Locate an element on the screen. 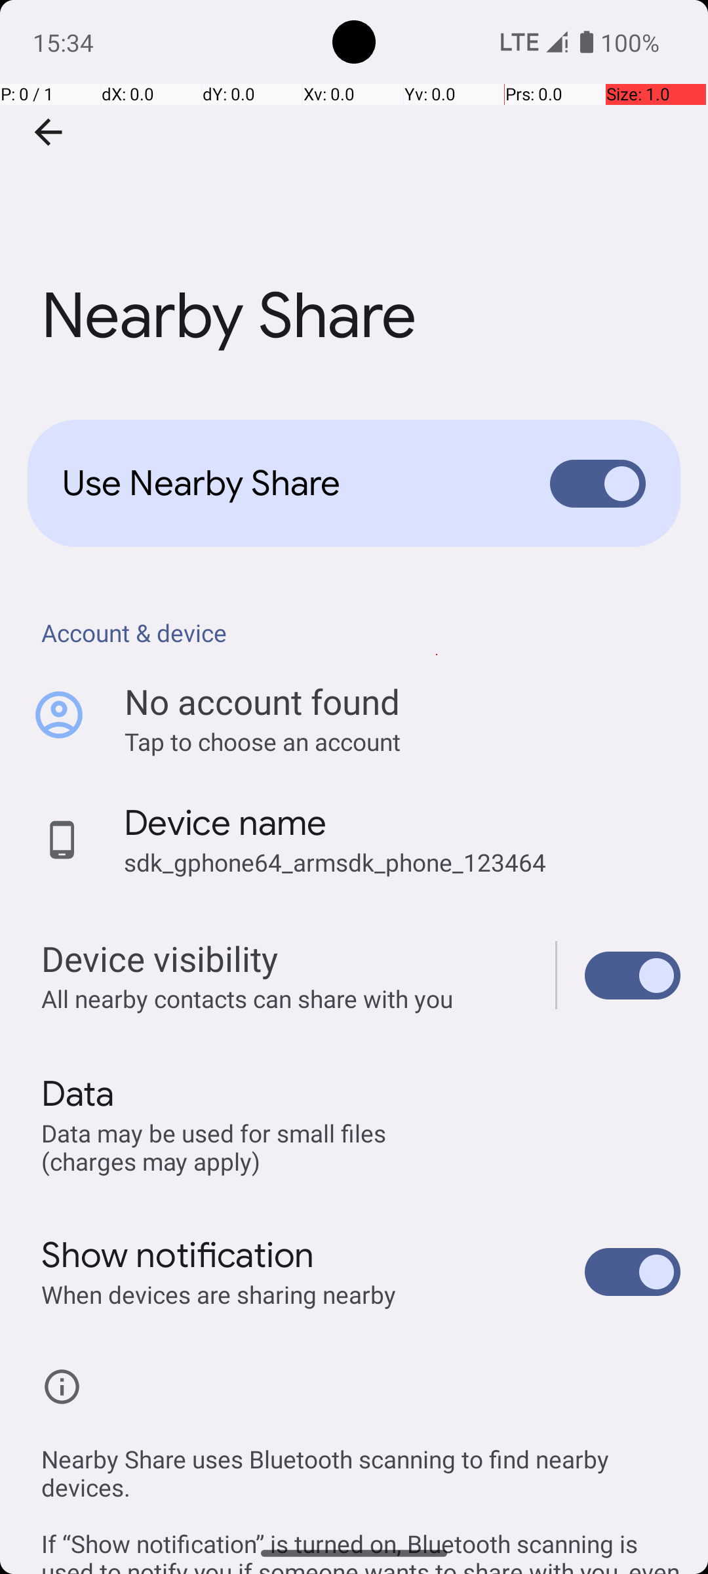 The image size is (708, 1574). Nearby Share uses Bluetooth scanning to find nearby devices. 

If “Show notification” is turned on, Bluetooth scanning is used to notify you if someone wants to share with you, even when Nearby Share is turned off. is located at coordinates (361, 1494).